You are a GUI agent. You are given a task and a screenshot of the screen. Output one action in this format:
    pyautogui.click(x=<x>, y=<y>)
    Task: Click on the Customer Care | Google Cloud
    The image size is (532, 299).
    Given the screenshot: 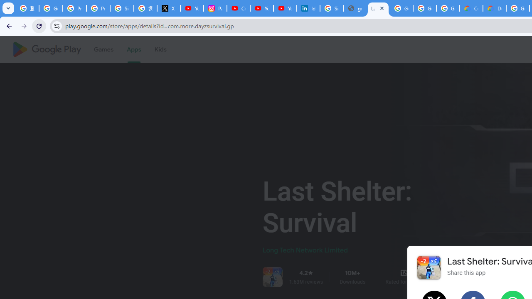 What is the action you would take?
    pyautogui.click(x=471, y=8)
    